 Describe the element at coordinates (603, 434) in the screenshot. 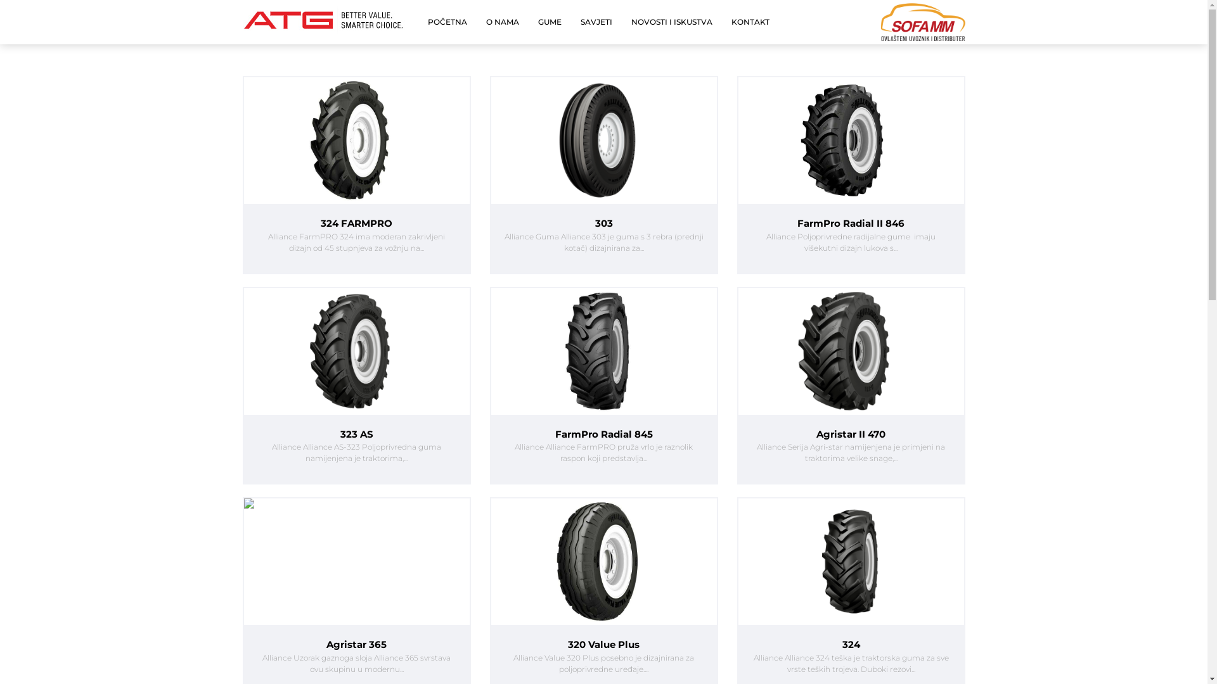

I see `FarmPro Radial 845` at that location.